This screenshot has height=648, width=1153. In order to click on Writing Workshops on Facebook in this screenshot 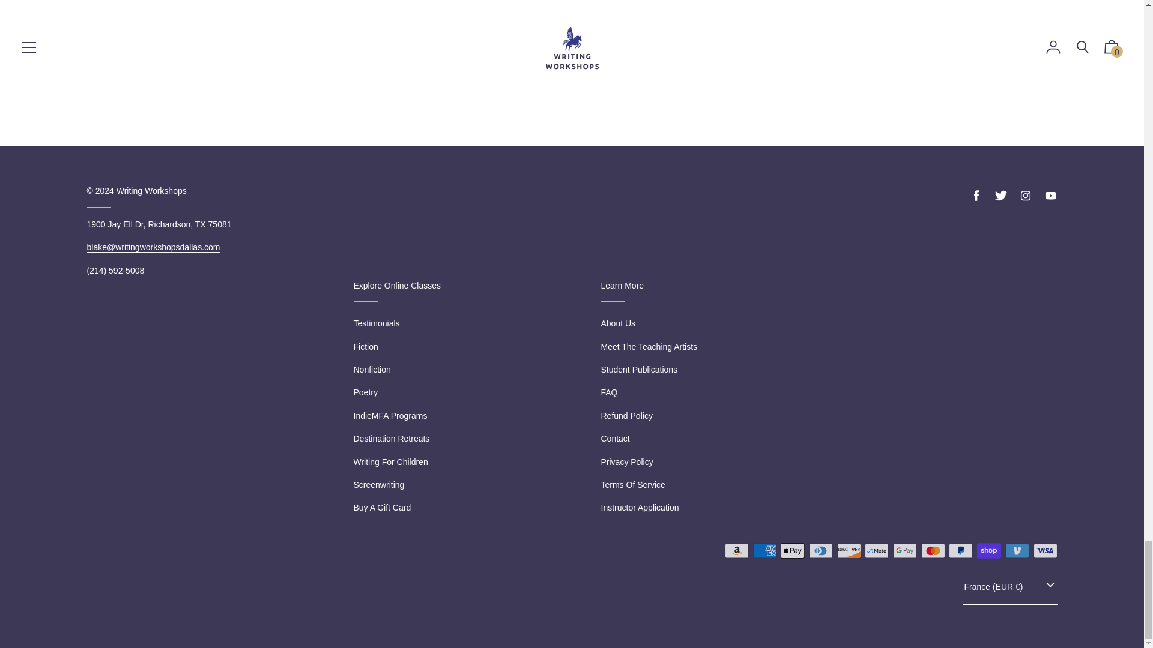, I will do `click(976, 196)`.